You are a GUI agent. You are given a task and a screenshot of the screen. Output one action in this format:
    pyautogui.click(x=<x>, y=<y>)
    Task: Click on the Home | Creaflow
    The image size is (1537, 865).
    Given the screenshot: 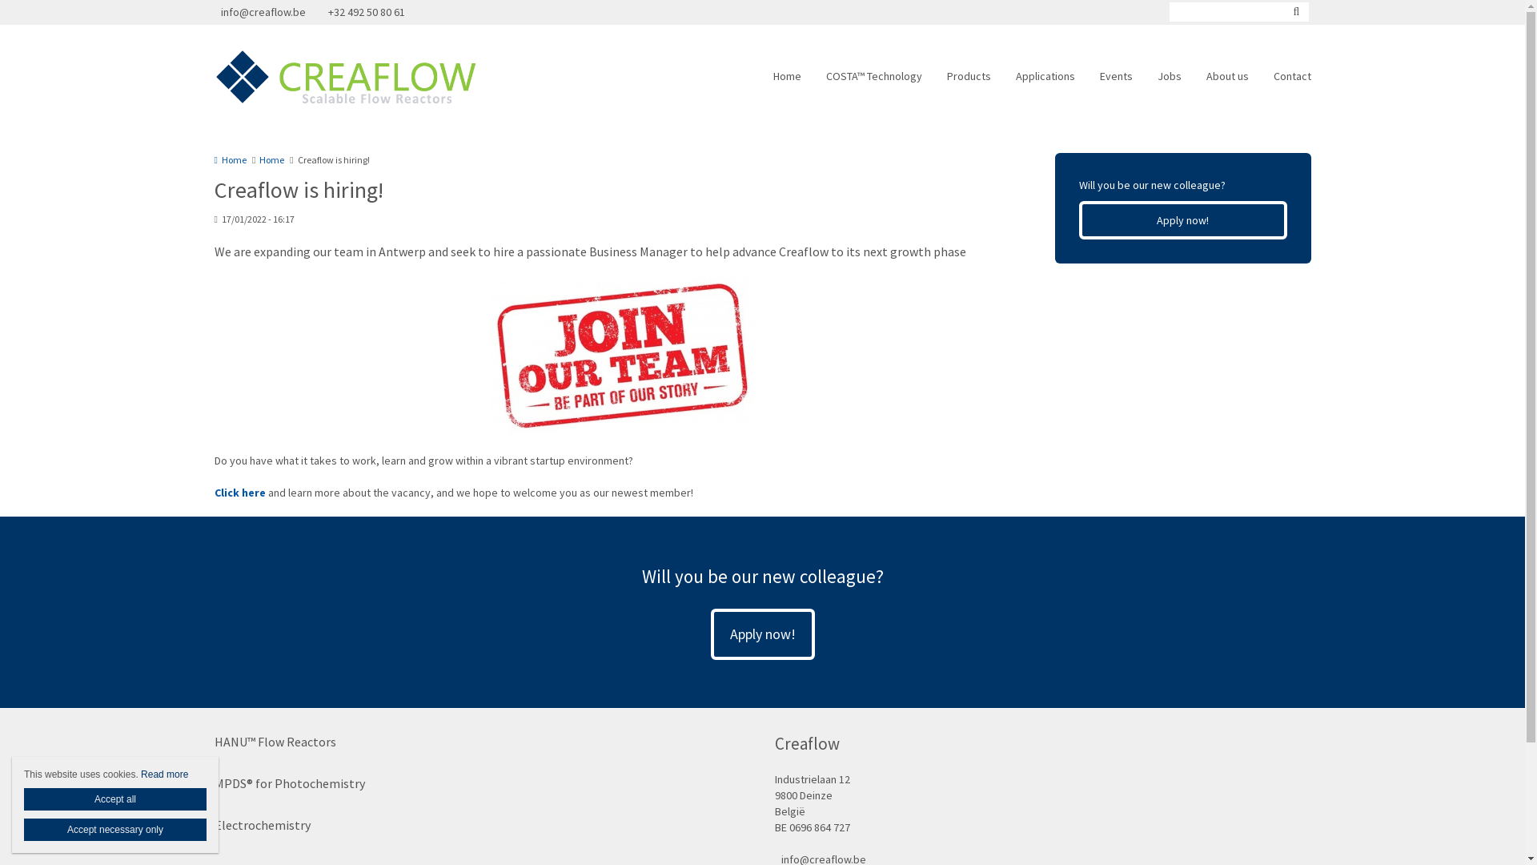 What is the action you would take?
    pyautogui.click(x=384, y=77)
    